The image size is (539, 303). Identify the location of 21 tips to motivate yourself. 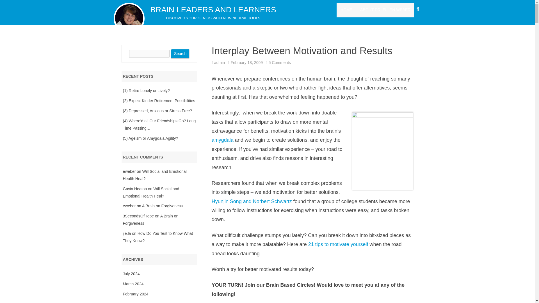
(213, 10).